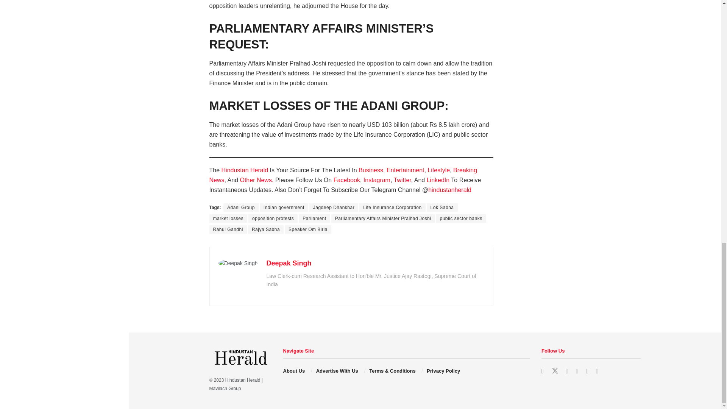 The width and height of the screenshot is (727, 409). I want to click on Mavilach Group, so click(225, 389).